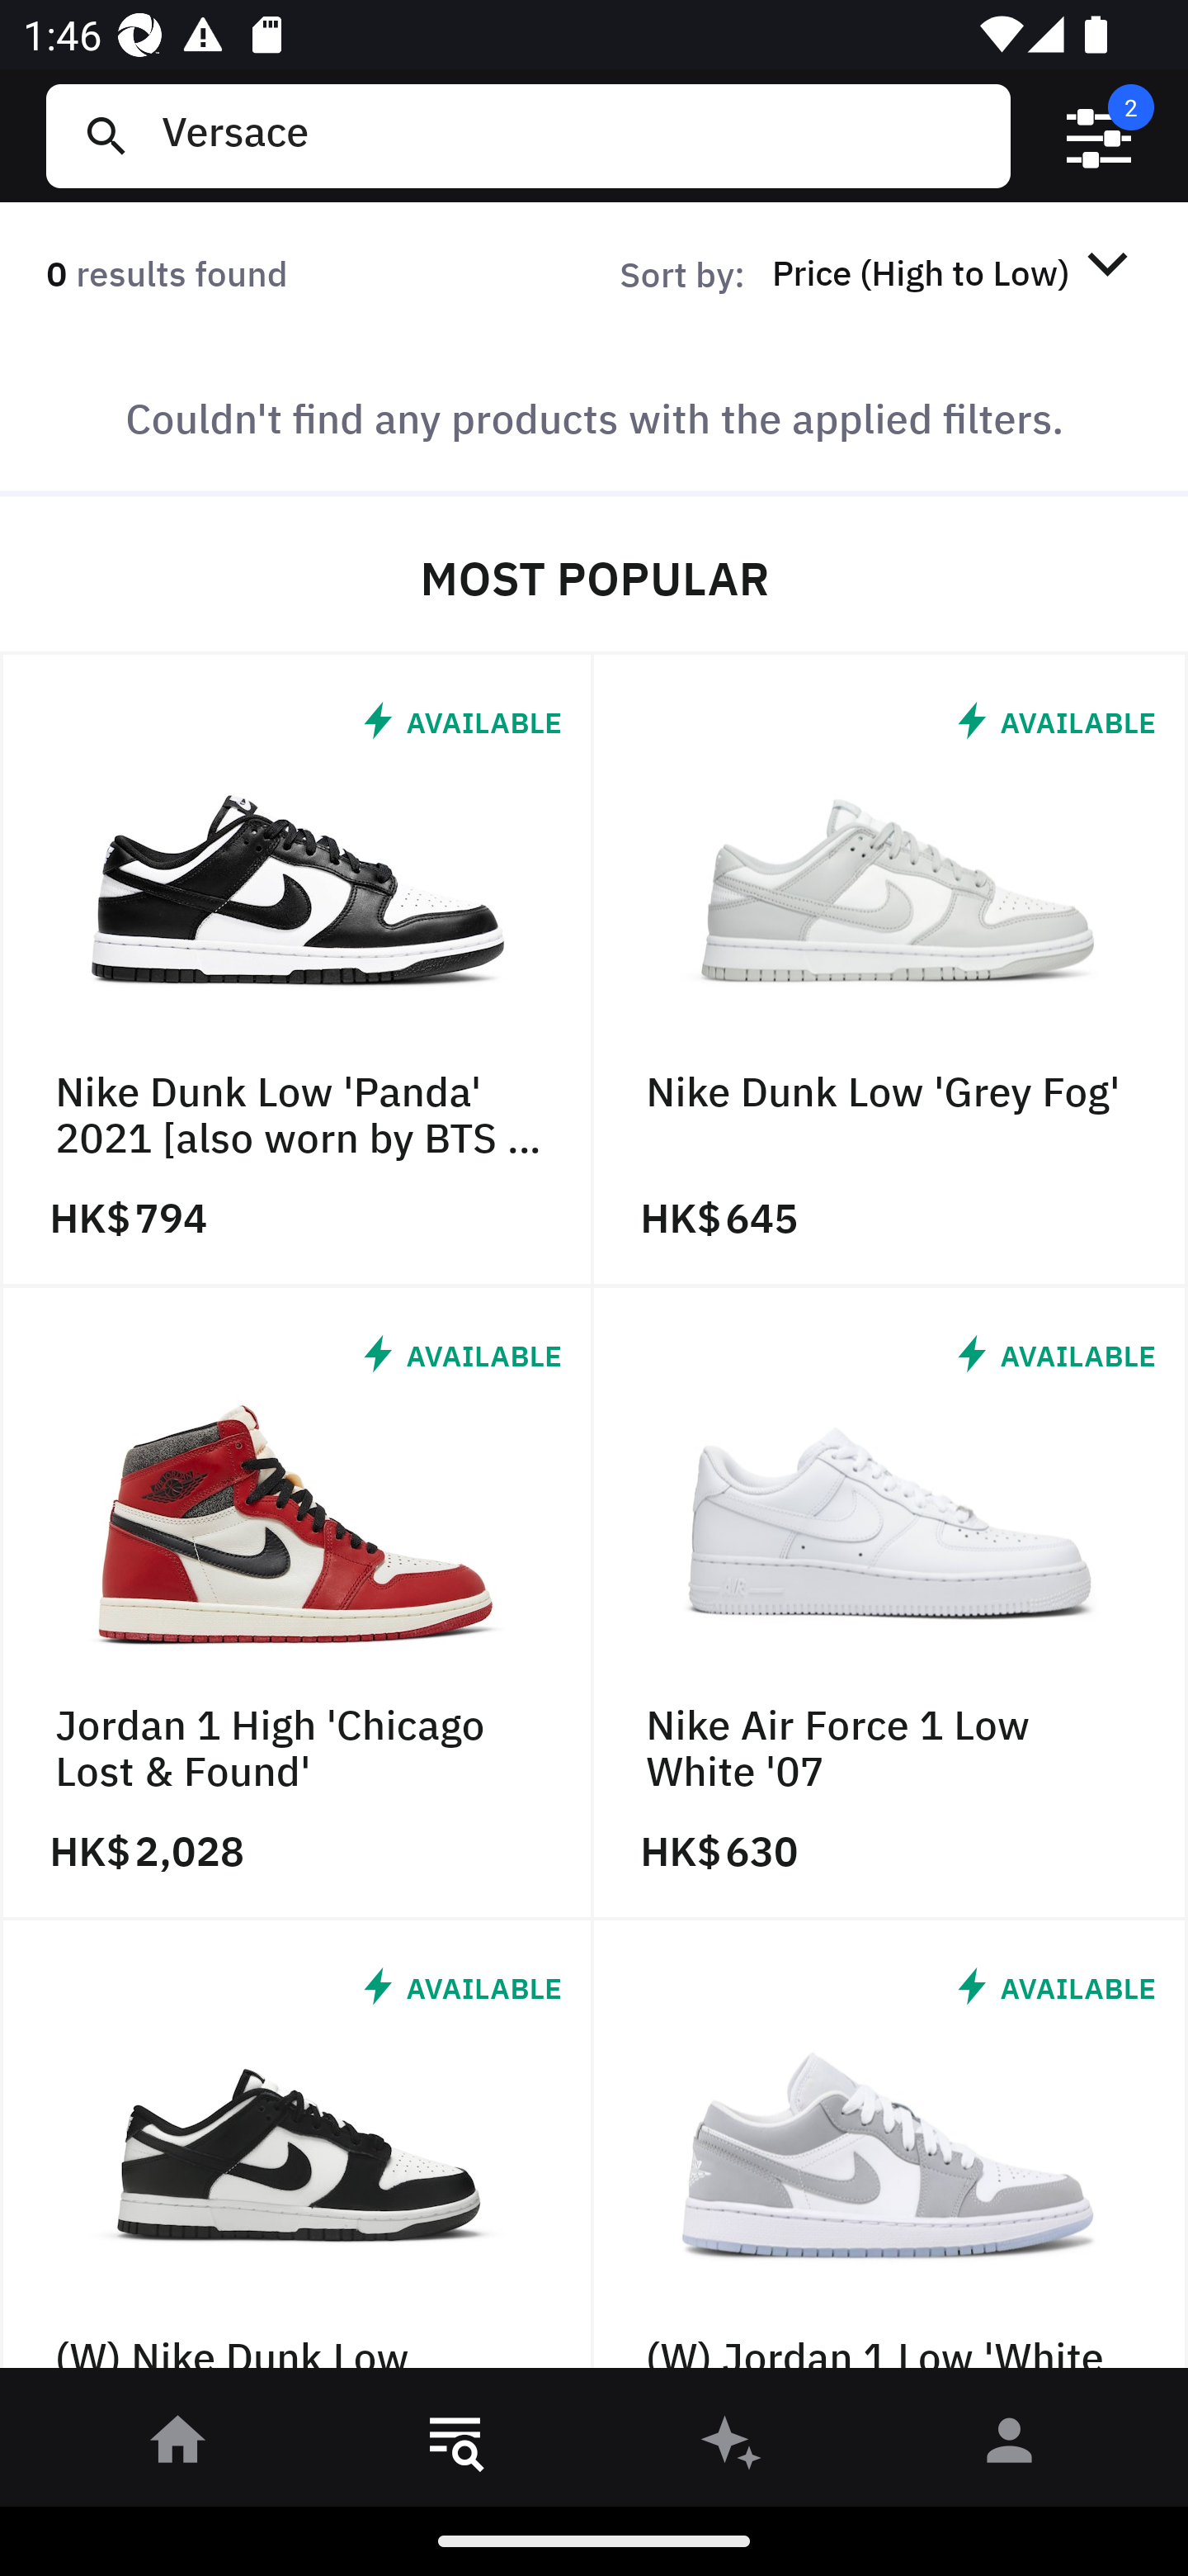  What do you see at coordinates (297, 2152) in the screenshot?
I see ` AVAILABLE (W) Nike Dunk Low 'Panda' 2021` at bounding box center [297, 2152].